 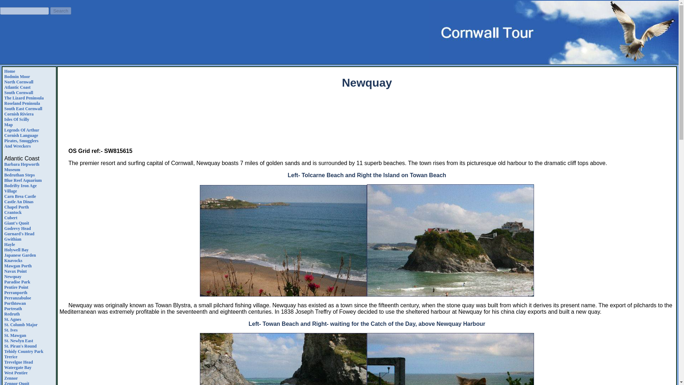 What do you see at coordinates (18, 266) in the screenshot?
I see `Perranporth` at bounding box center [18, 266].